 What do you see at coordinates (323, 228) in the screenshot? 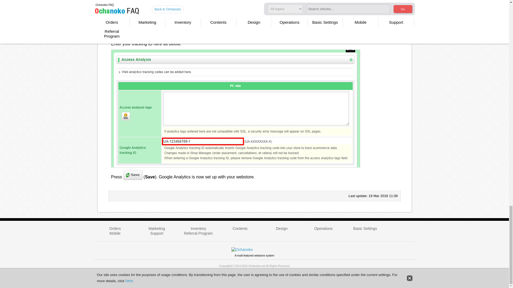
I see `Operations` at bounding box center [323, 228].